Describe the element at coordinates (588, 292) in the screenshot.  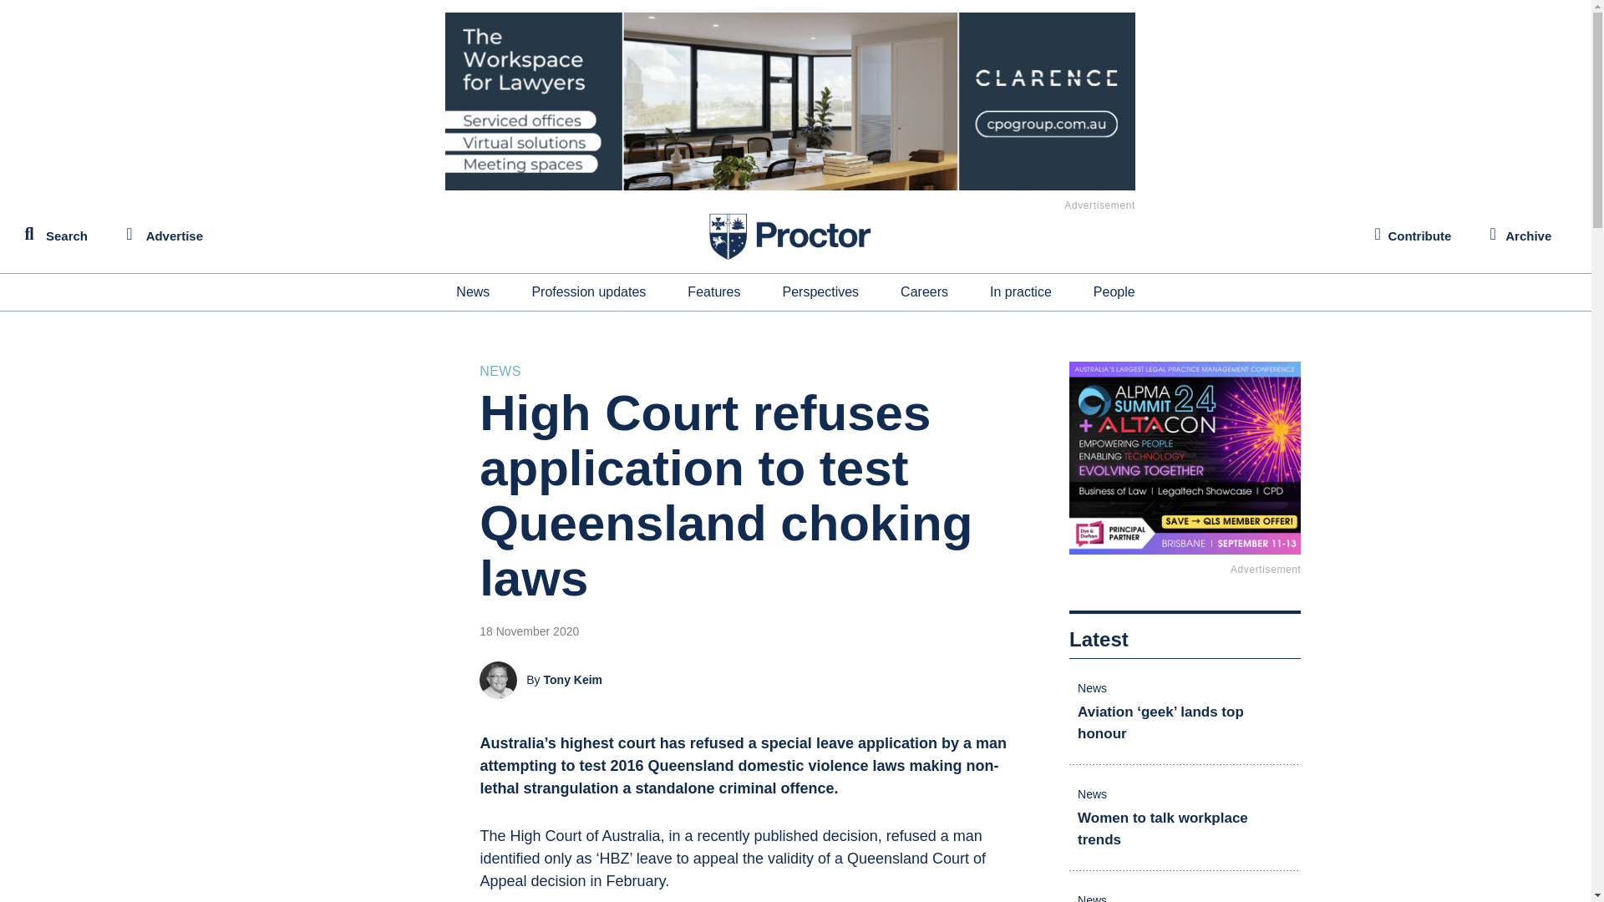
I see `Profession updates` at that location.